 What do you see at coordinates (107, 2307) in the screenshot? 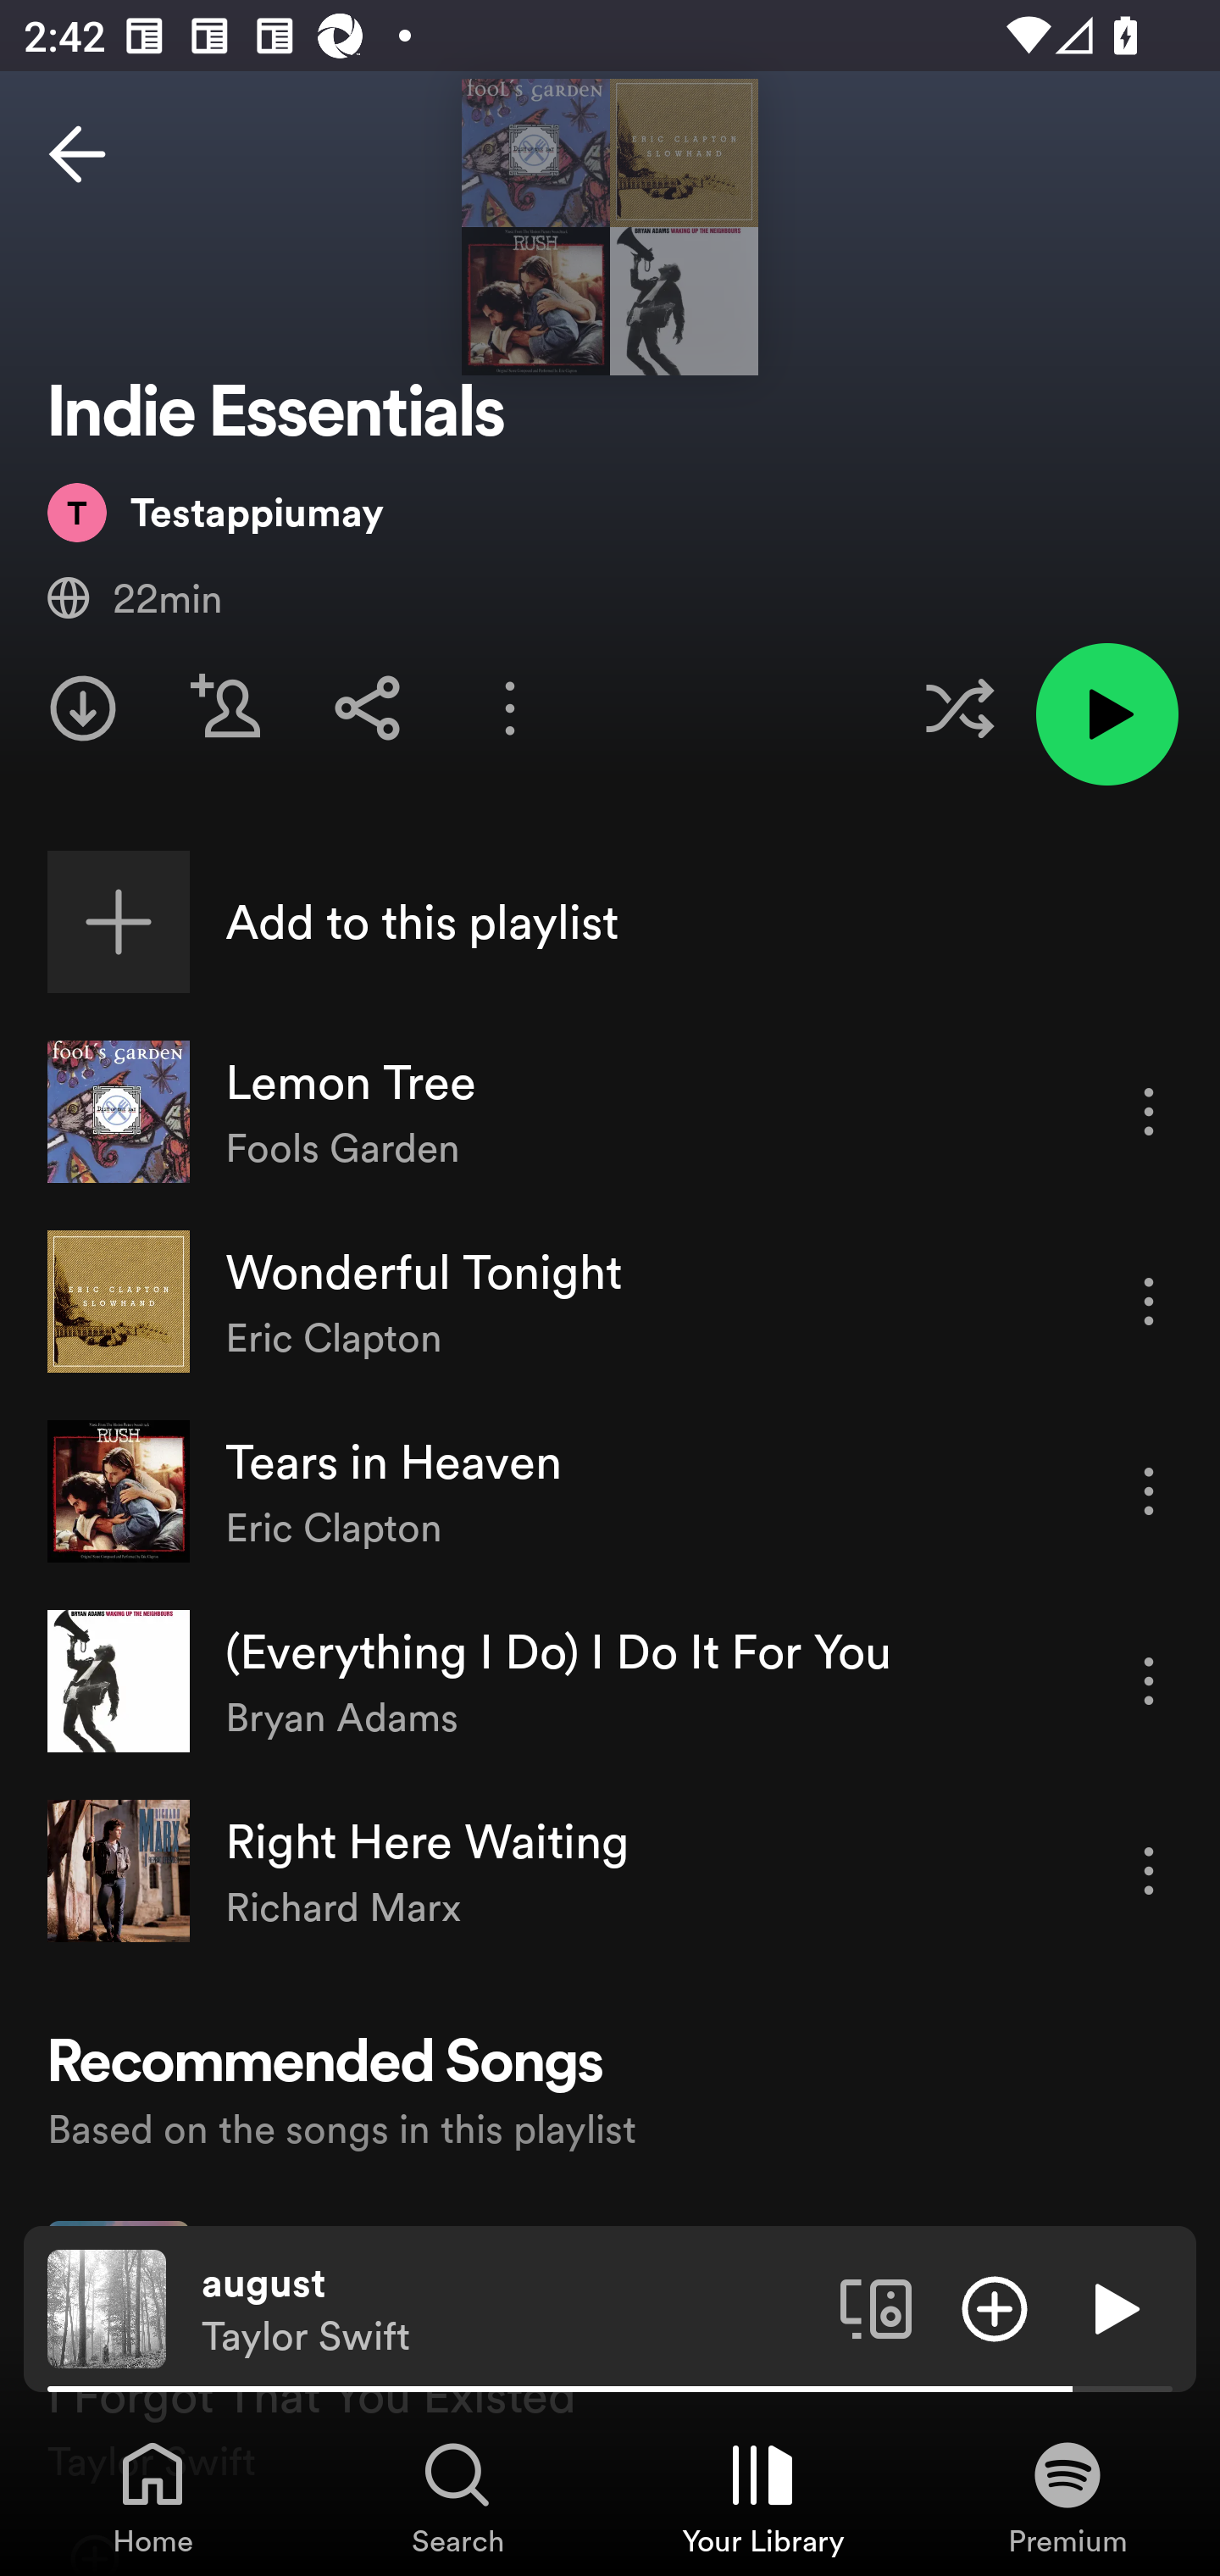
I see `The cover art of the currently playing track` at bounding box center [107, 2307].